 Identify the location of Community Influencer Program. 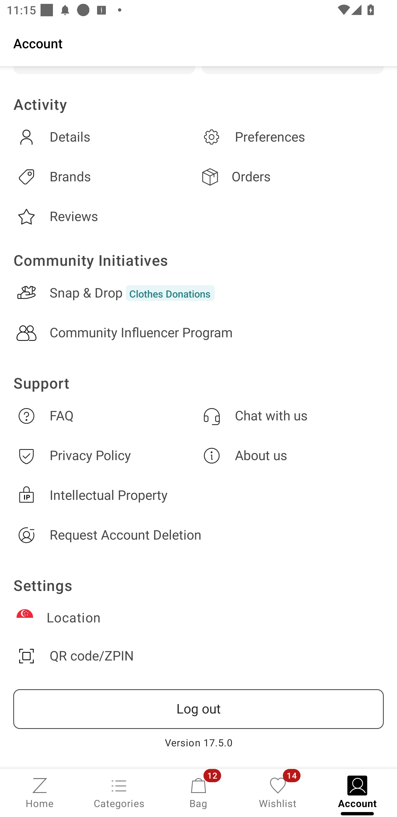
(198, 333).